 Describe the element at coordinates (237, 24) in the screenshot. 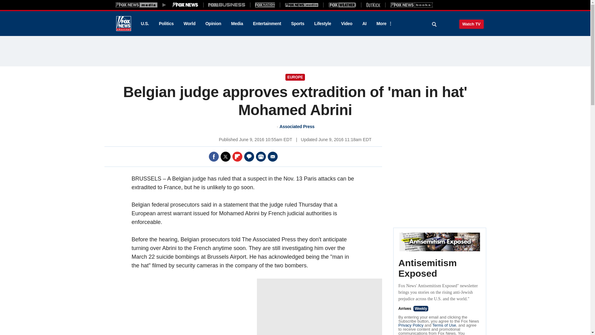

I see `Media` at that location.